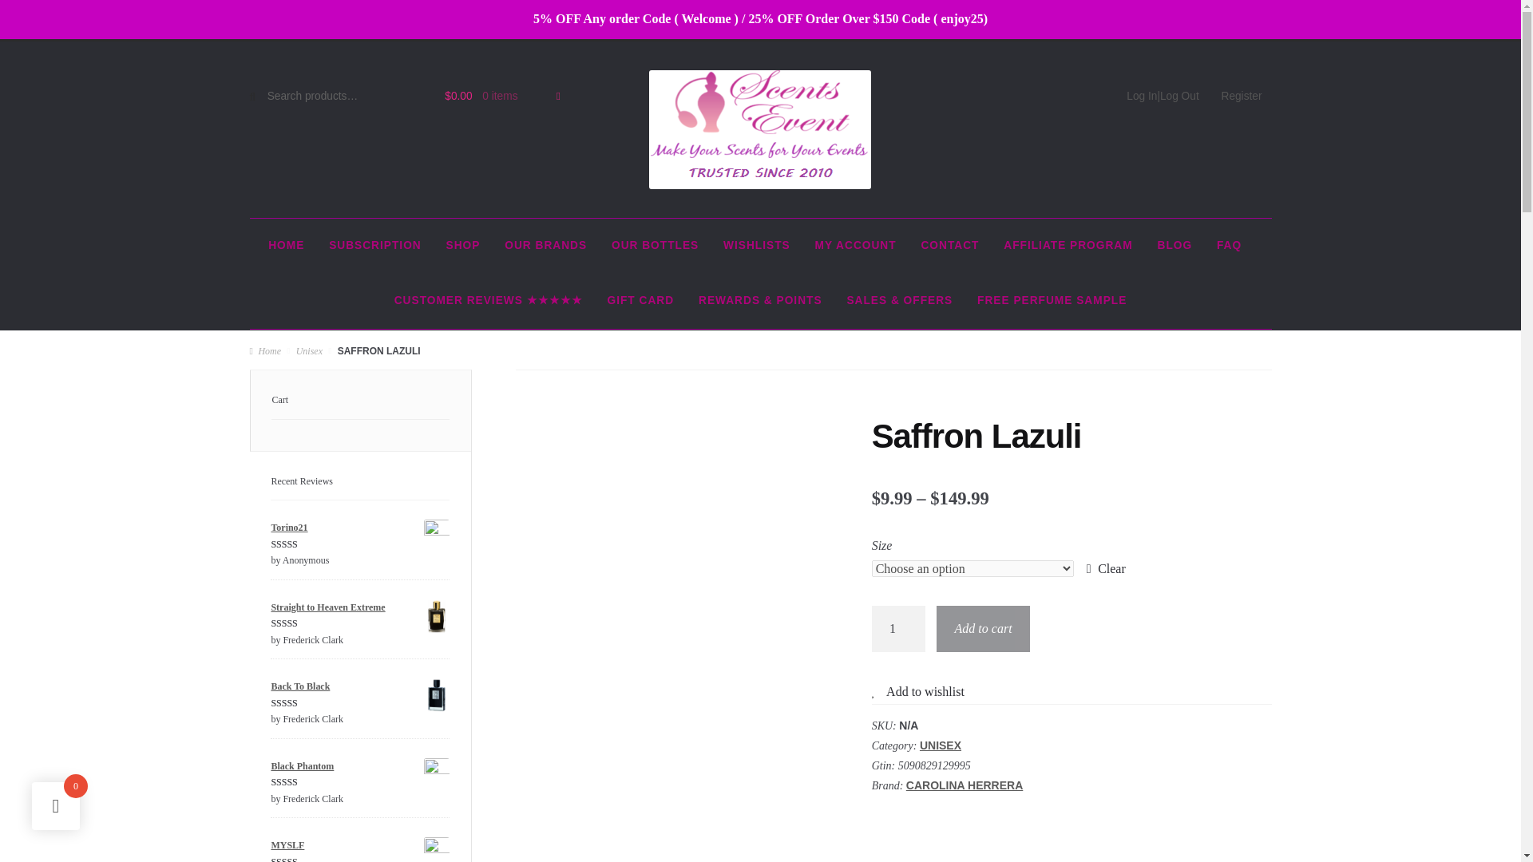 The image size is (1533, 862). What do you see at coordinates (280, 102) in the screenshot?
I see `Search` at bounding box center [280, 102].